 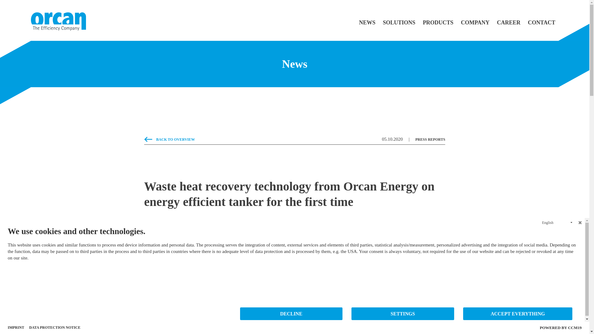 I want to click on BACK TO OVERVIEW, so click(x=170, y=139).